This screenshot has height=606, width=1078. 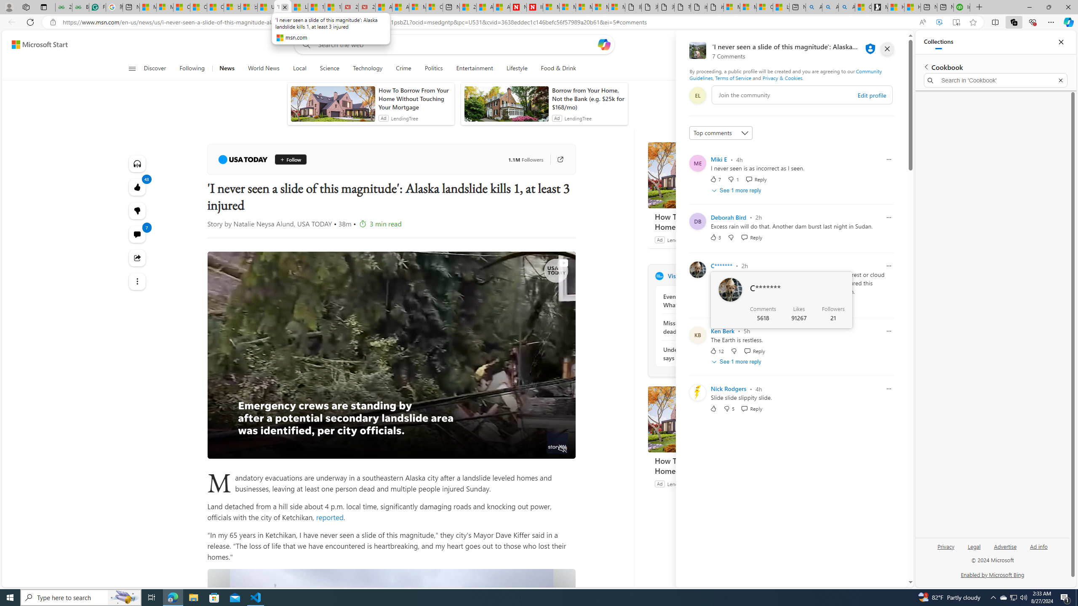 What do you see at coordinates (996, 80) in the screenshot?
I see `Search in 'Cookbook'` at bounding box center [996, 80].